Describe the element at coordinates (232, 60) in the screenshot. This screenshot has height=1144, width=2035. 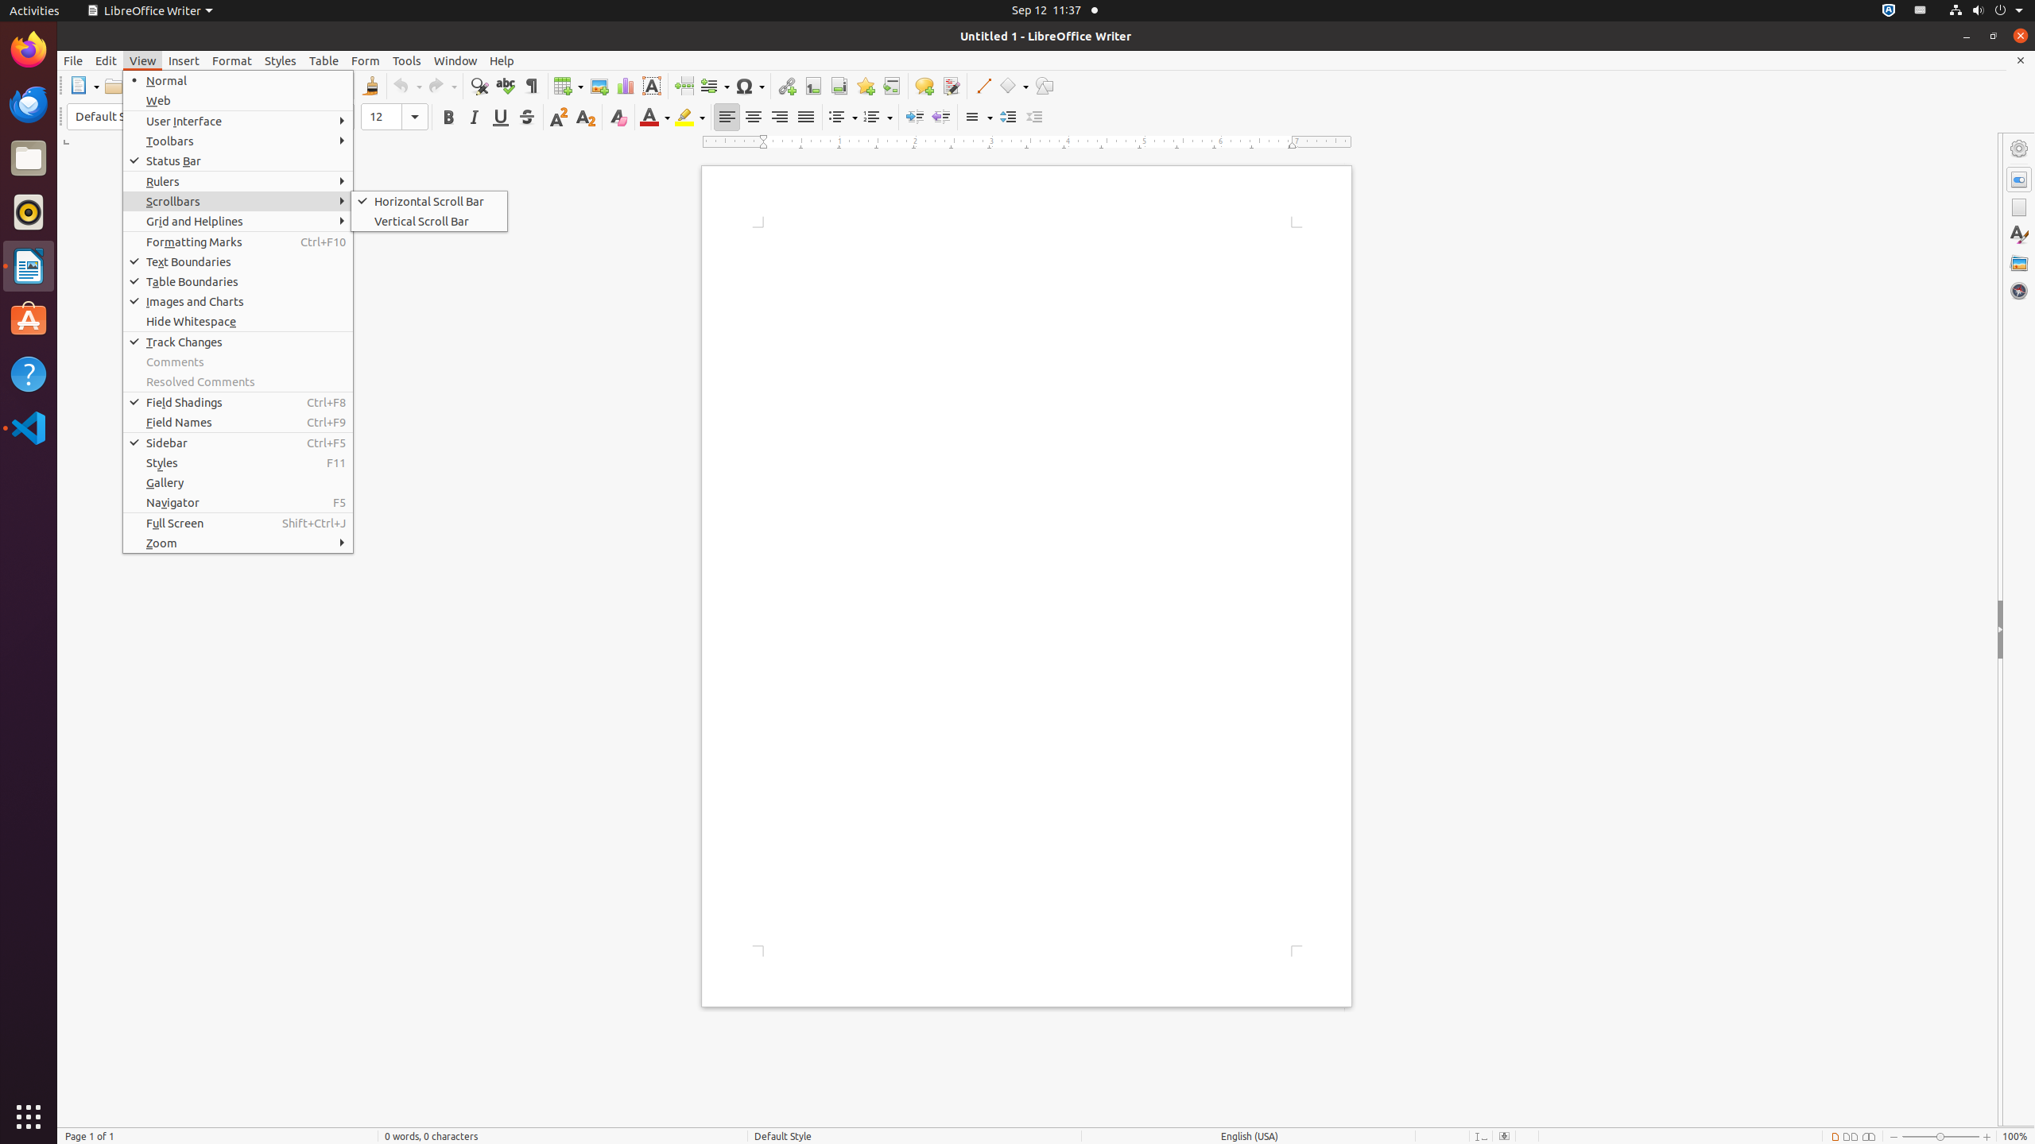
I see `Format` at that location.